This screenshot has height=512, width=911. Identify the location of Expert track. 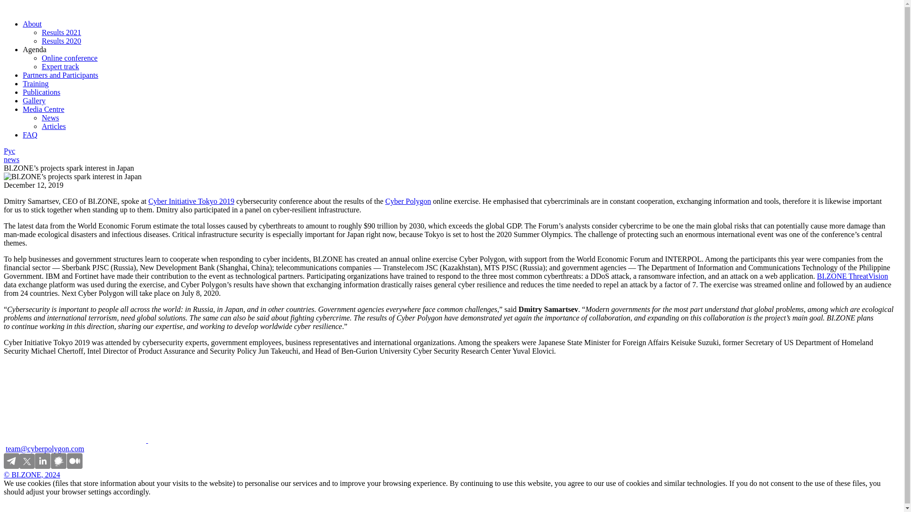
(61, 66).